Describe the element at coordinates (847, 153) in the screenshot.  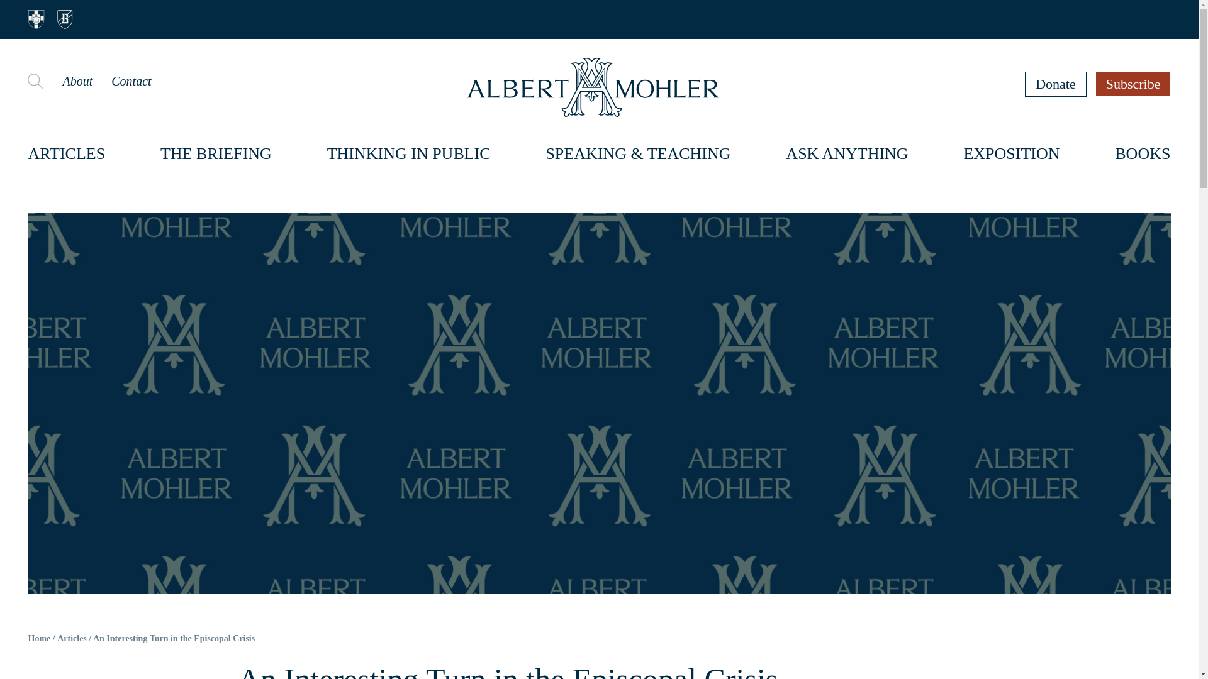
I see `ASK ANYTHING` at that location.